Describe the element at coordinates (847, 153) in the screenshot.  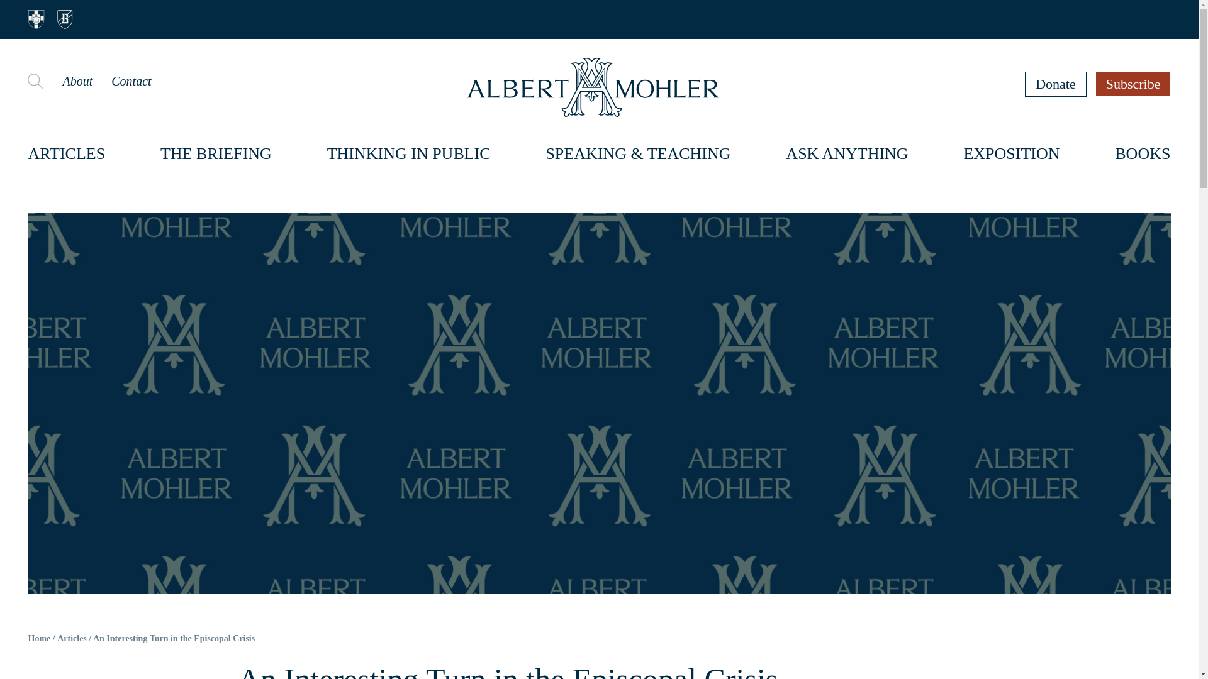
I see `ASK ANYTHING` at that location.